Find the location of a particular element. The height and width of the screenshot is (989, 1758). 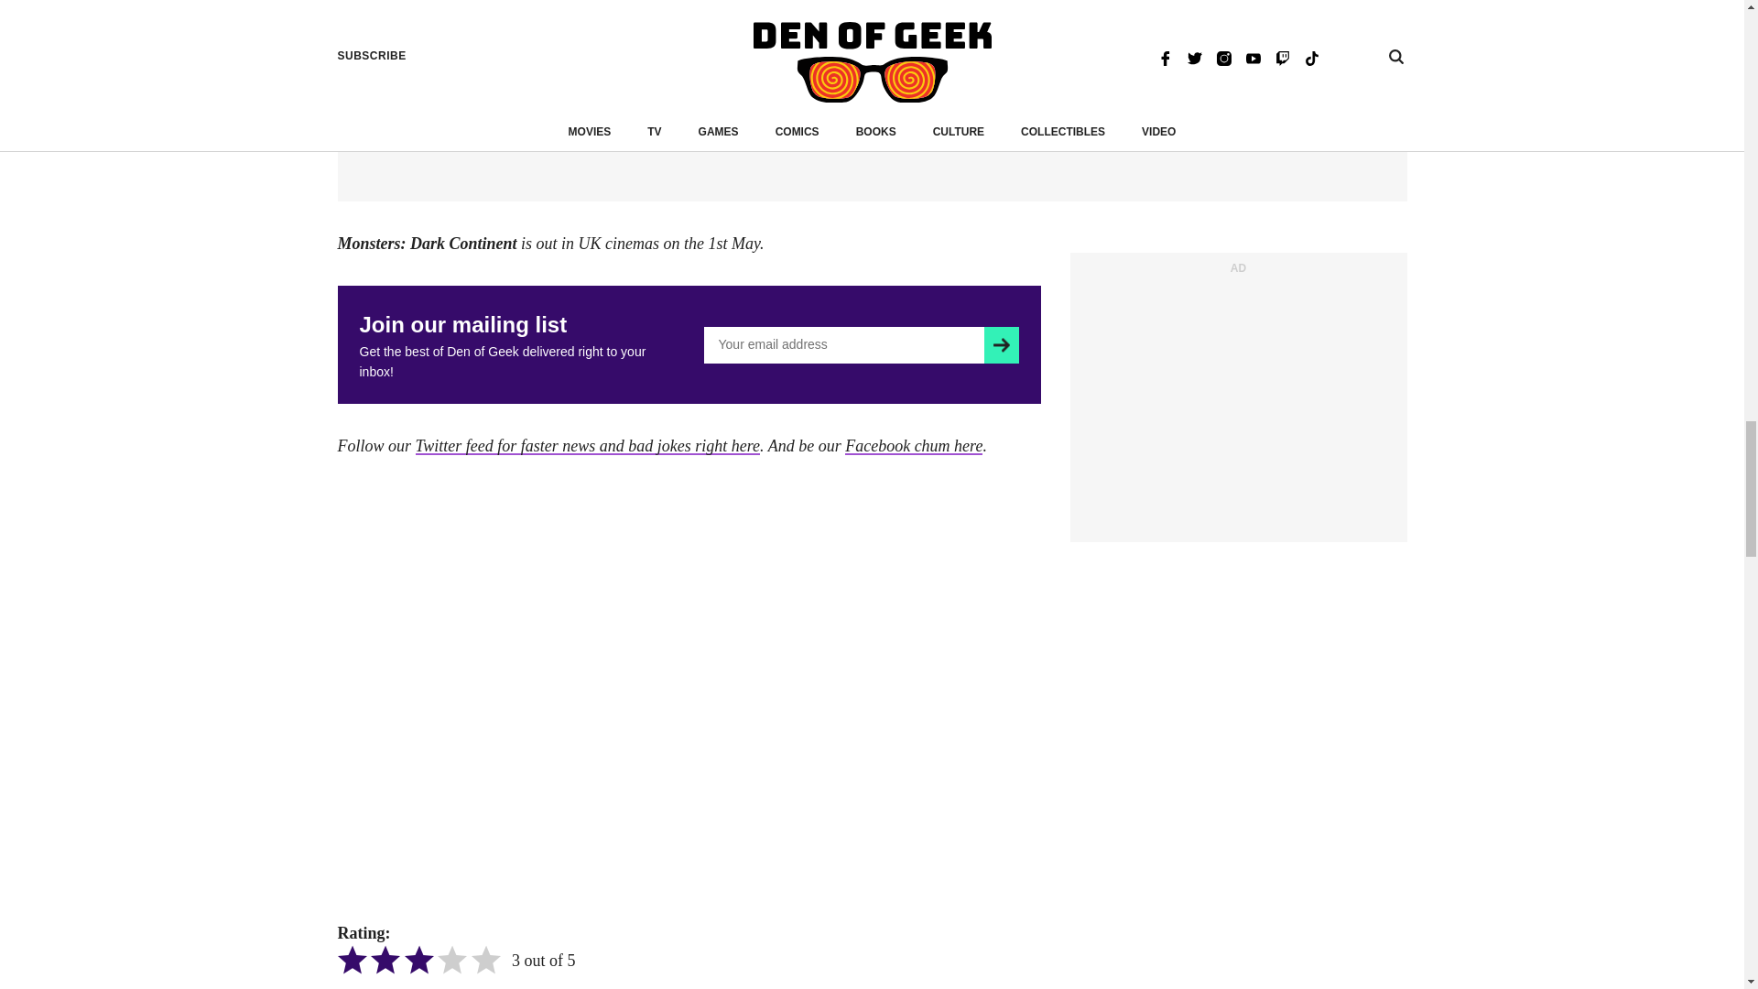

Subscribe is located at coordinates (1001, 345).